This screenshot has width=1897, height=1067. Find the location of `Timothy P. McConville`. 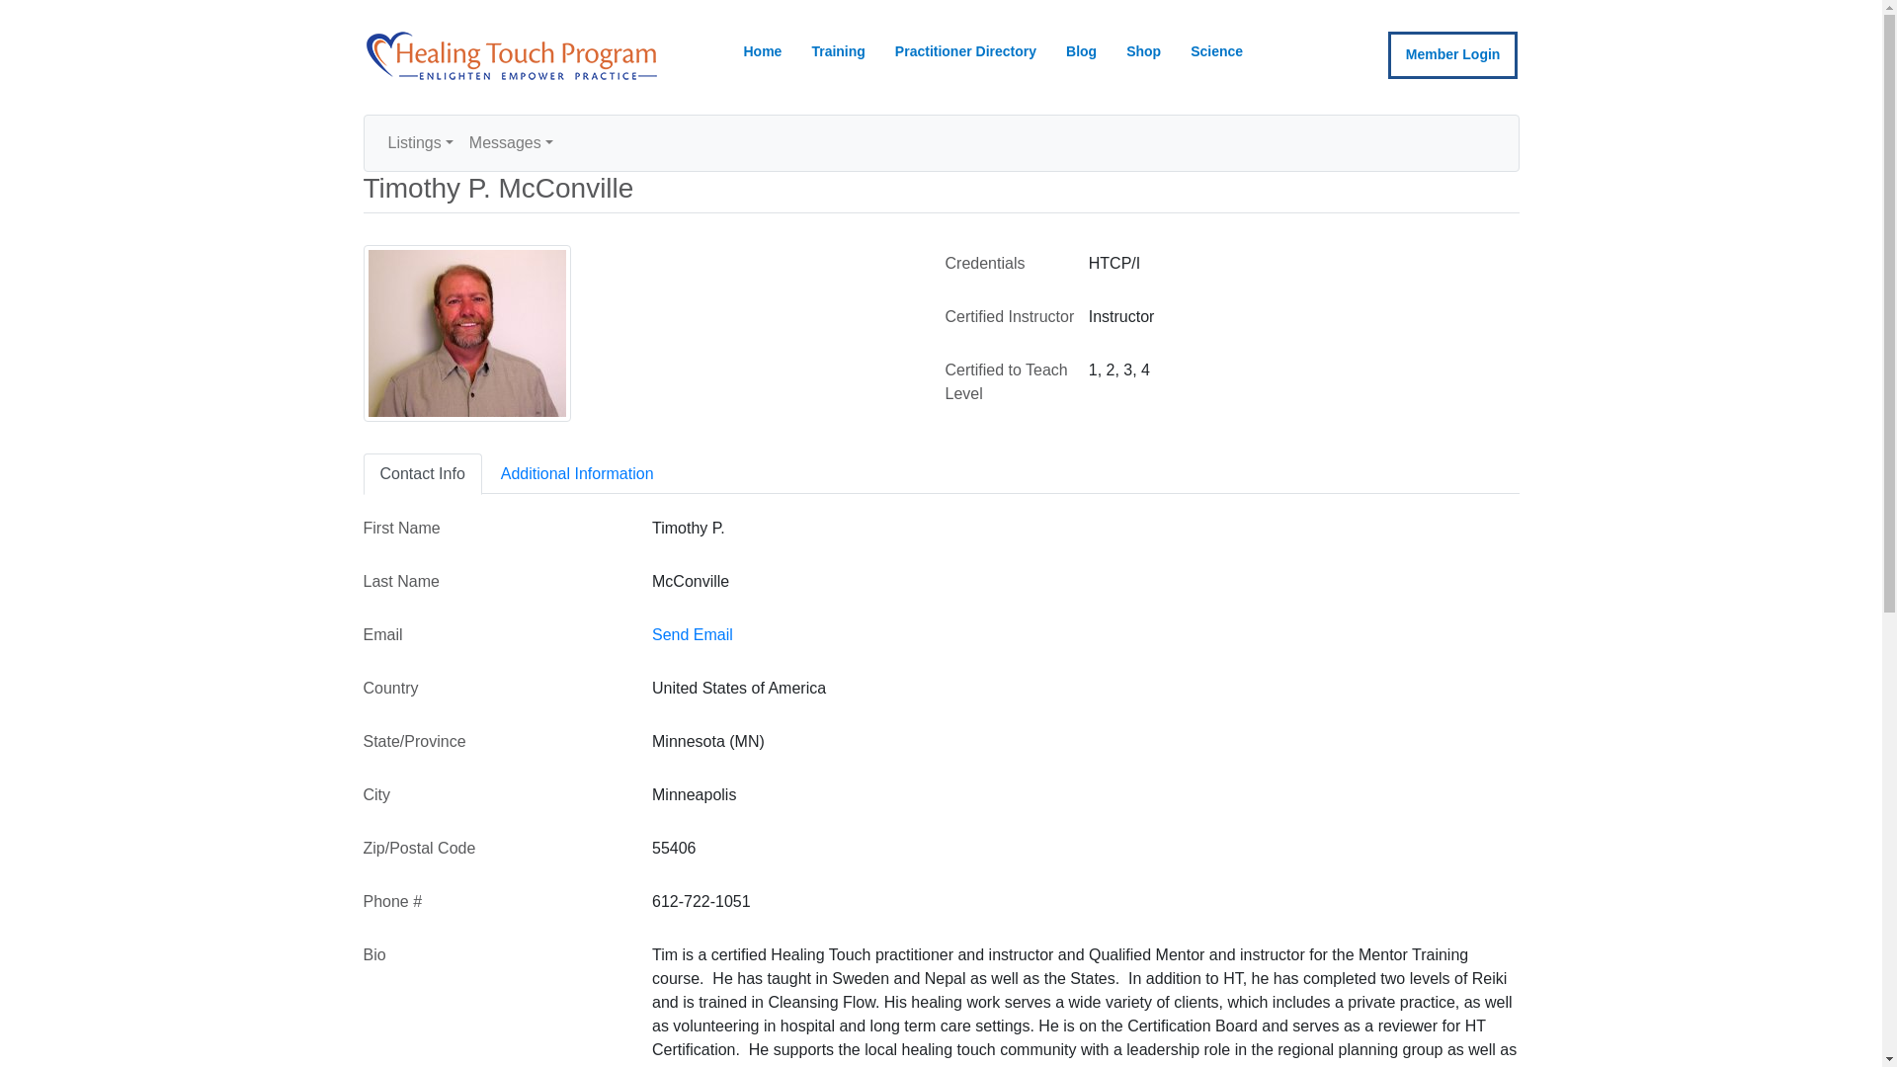

Timothy P. McConville is located at coordinates (466, 333).